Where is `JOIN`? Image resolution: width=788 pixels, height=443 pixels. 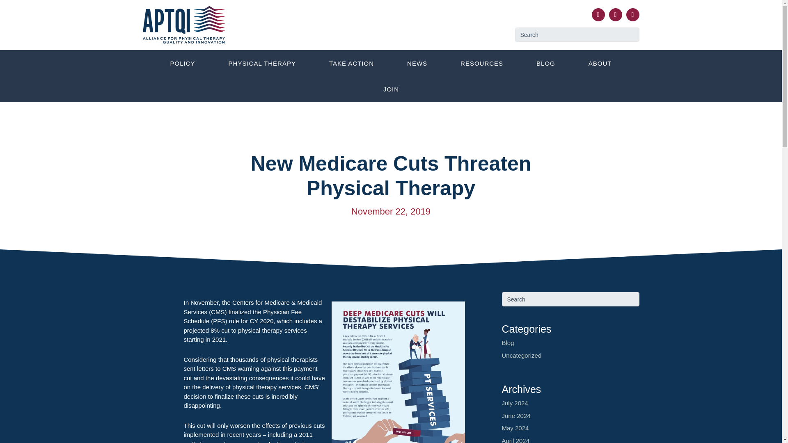 JOIN is located at coordinates (391, 89).